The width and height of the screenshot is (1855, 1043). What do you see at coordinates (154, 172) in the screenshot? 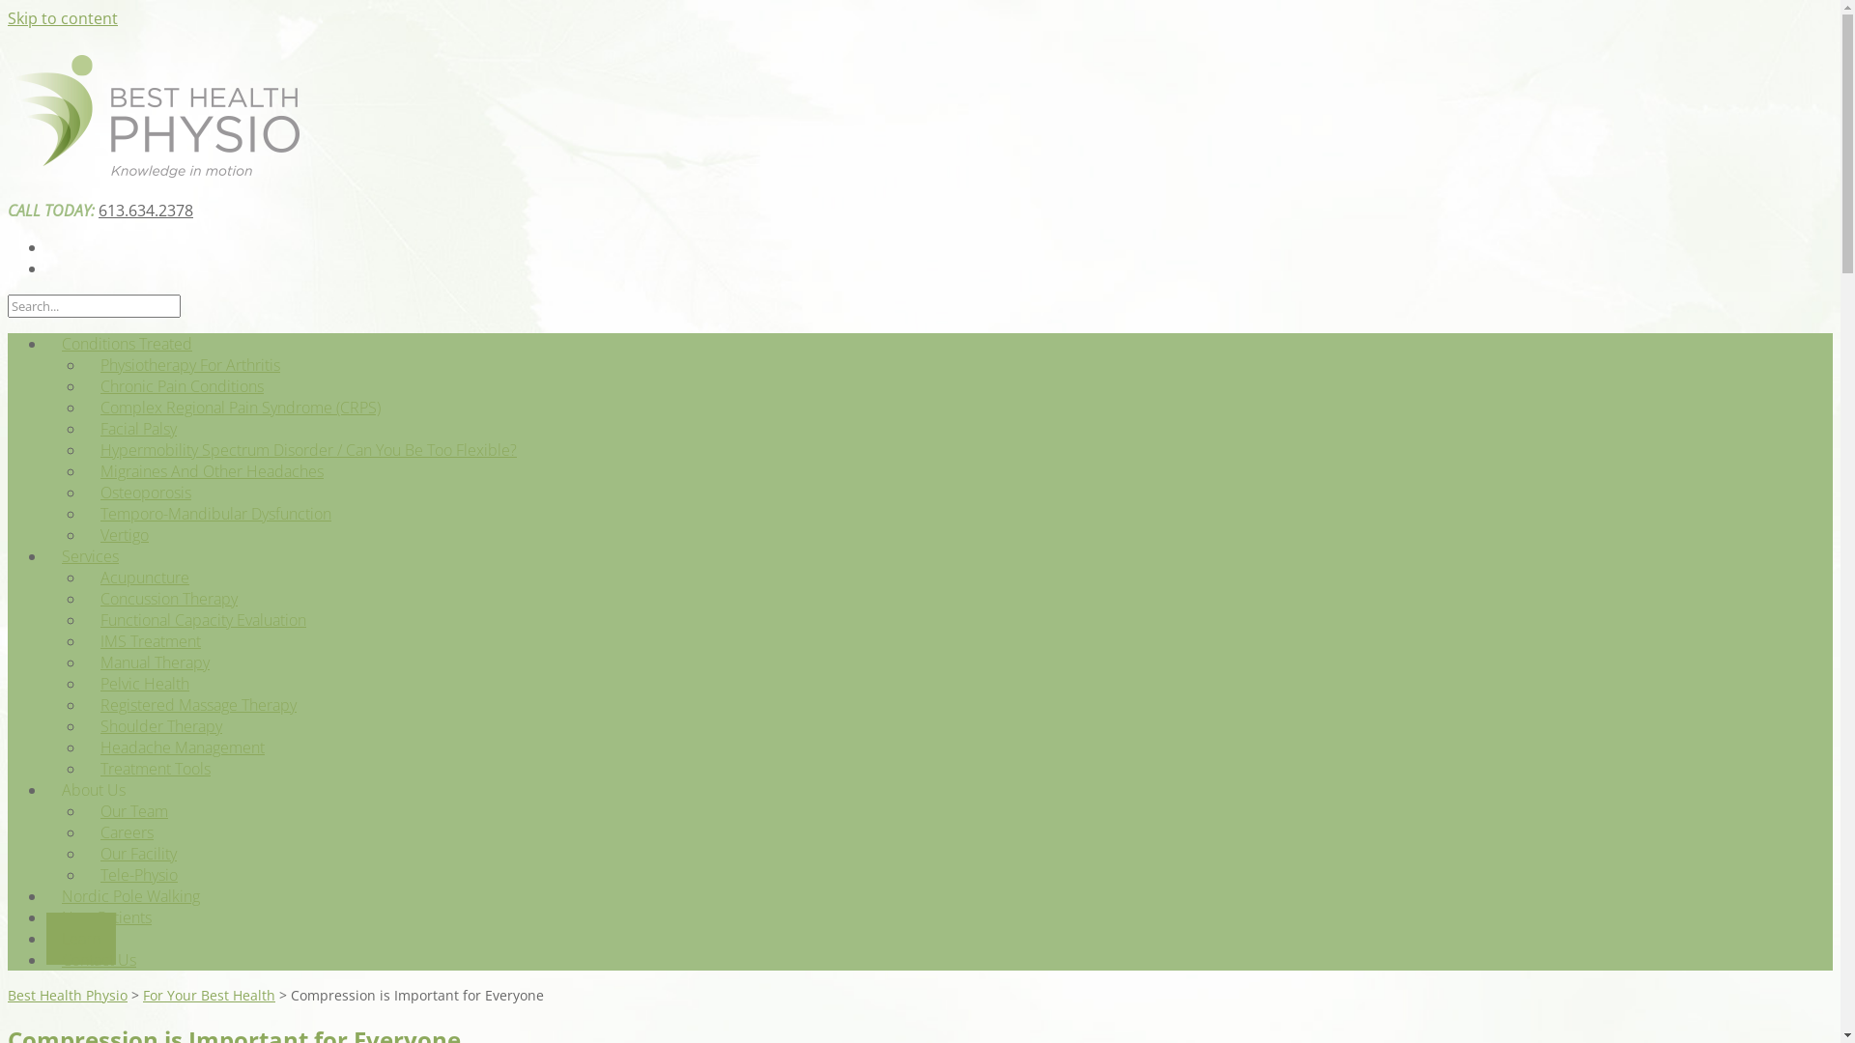
I see `Best Health Physio` at bounding box center [154, 172].